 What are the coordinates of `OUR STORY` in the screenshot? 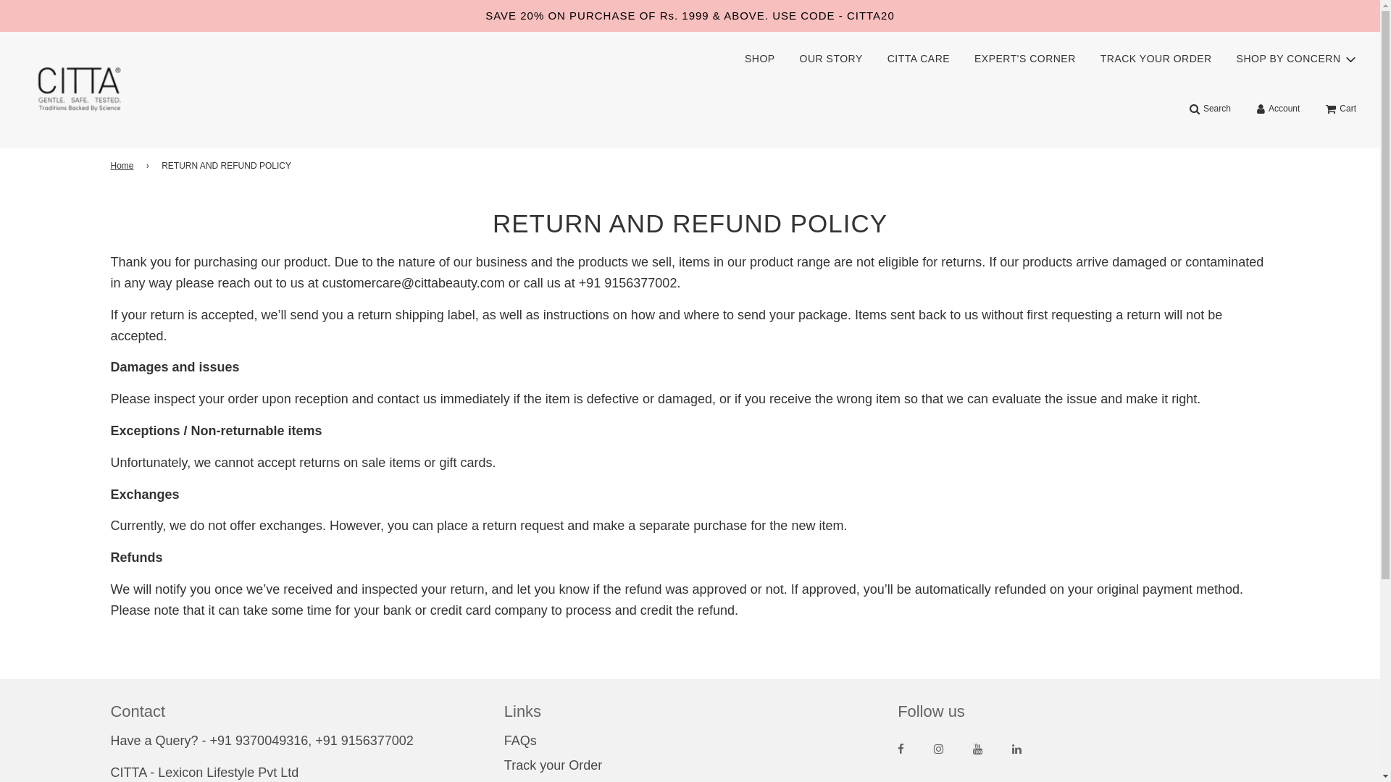 It's located at (830, 58).